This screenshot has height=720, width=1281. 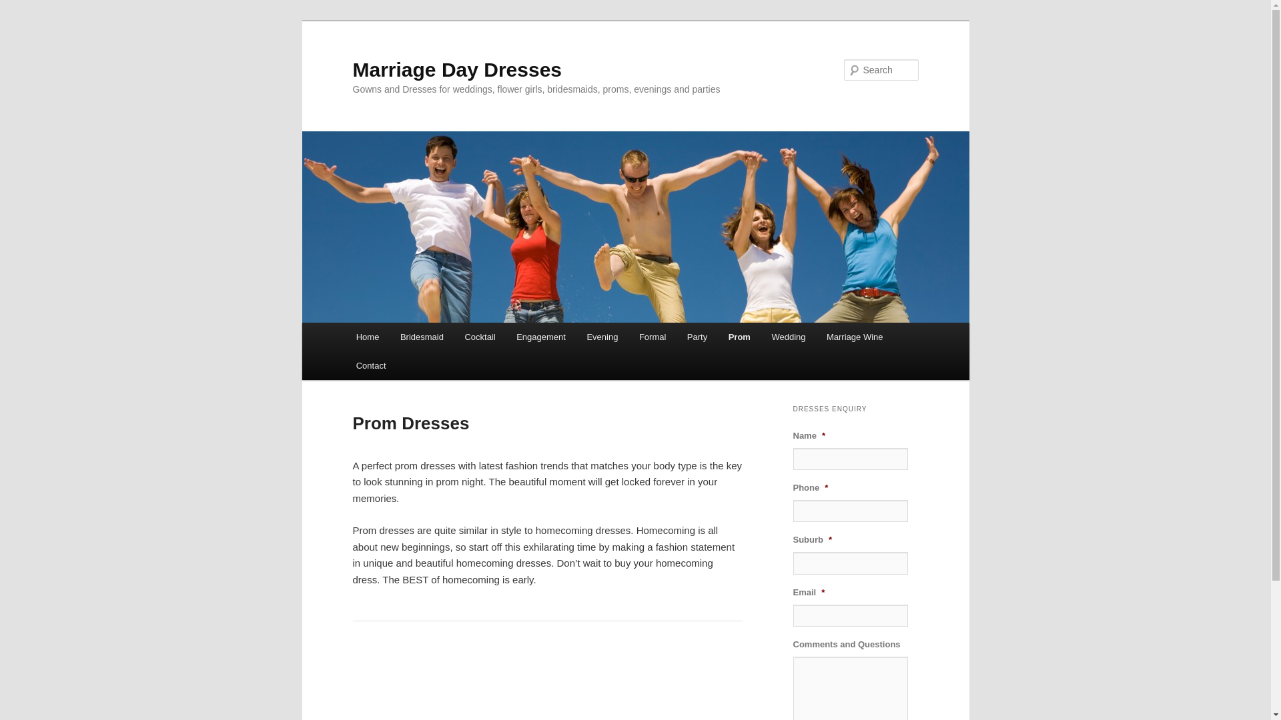 I want to click on Evening, so click(x=602, y=337).